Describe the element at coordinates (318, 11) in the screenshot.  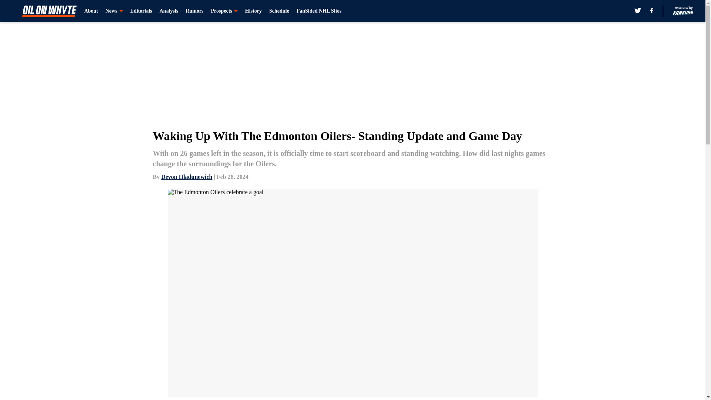
I see `FanSided NHL Sites` at that location.